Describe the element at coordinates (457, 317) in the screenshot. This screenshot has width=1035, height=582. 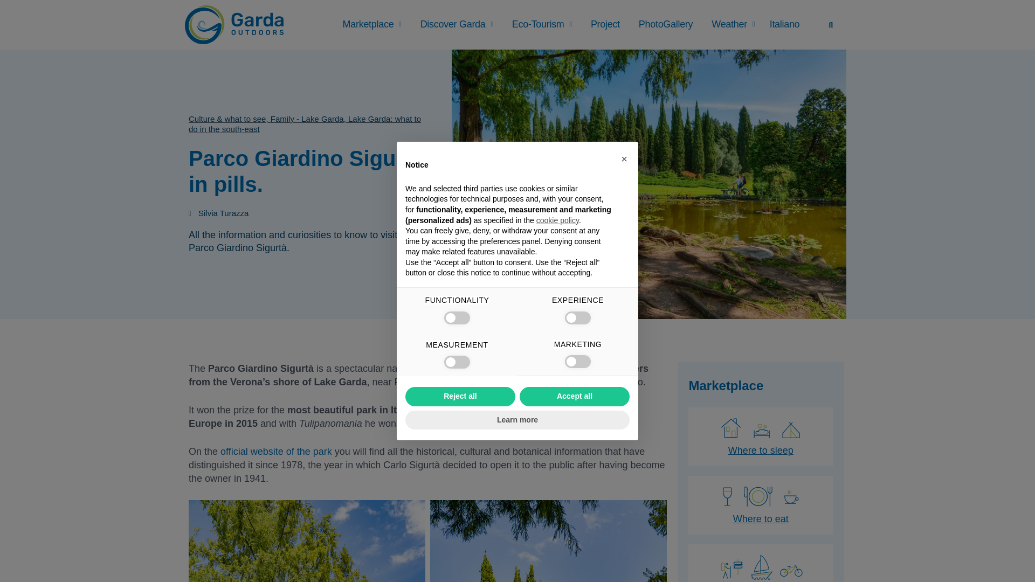
I see `false` at that location.